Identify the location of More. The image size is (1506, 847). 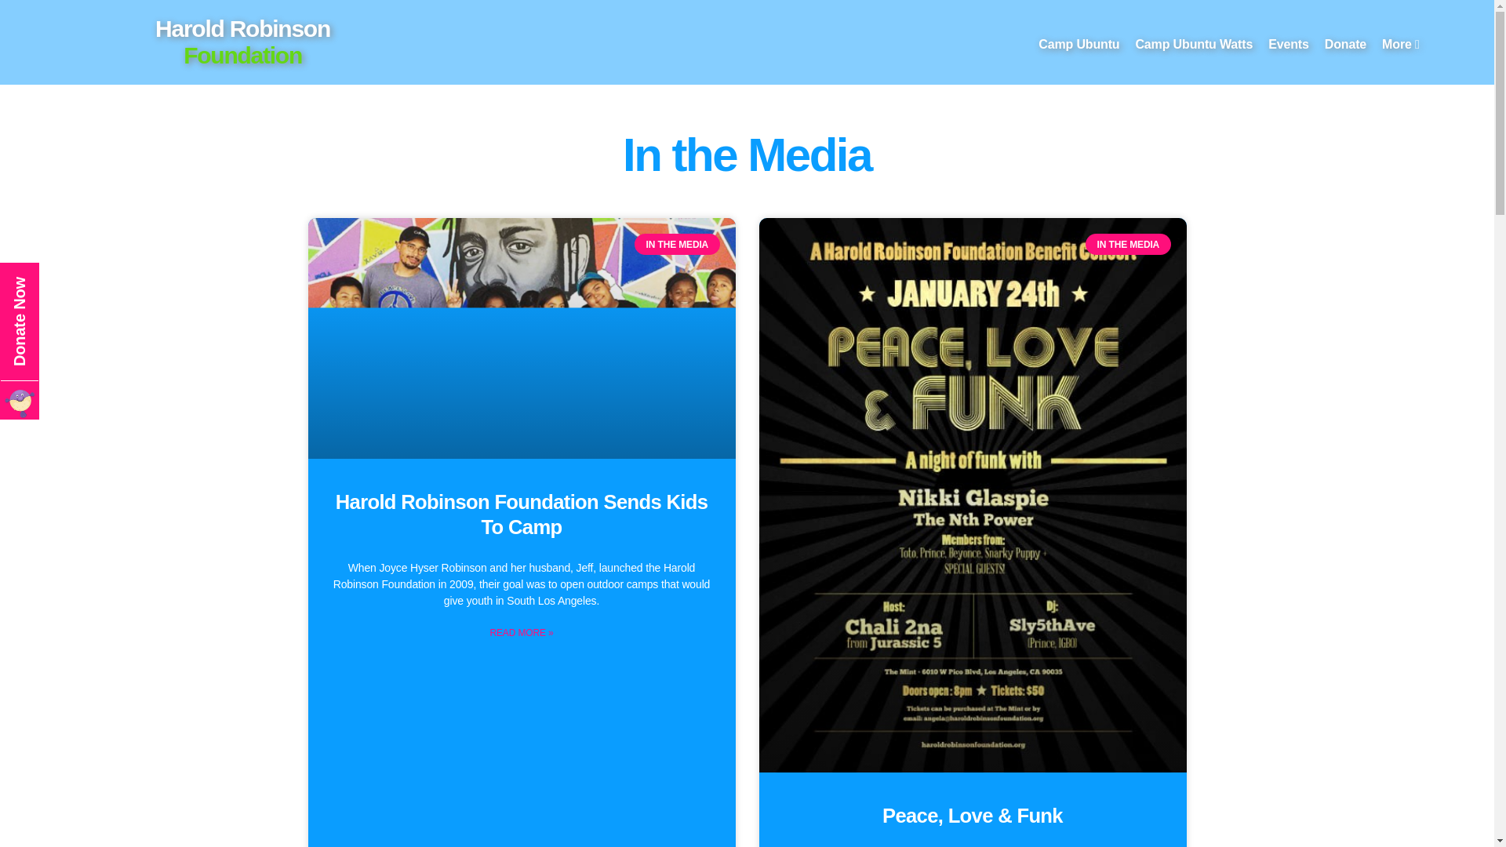
(242, 42).